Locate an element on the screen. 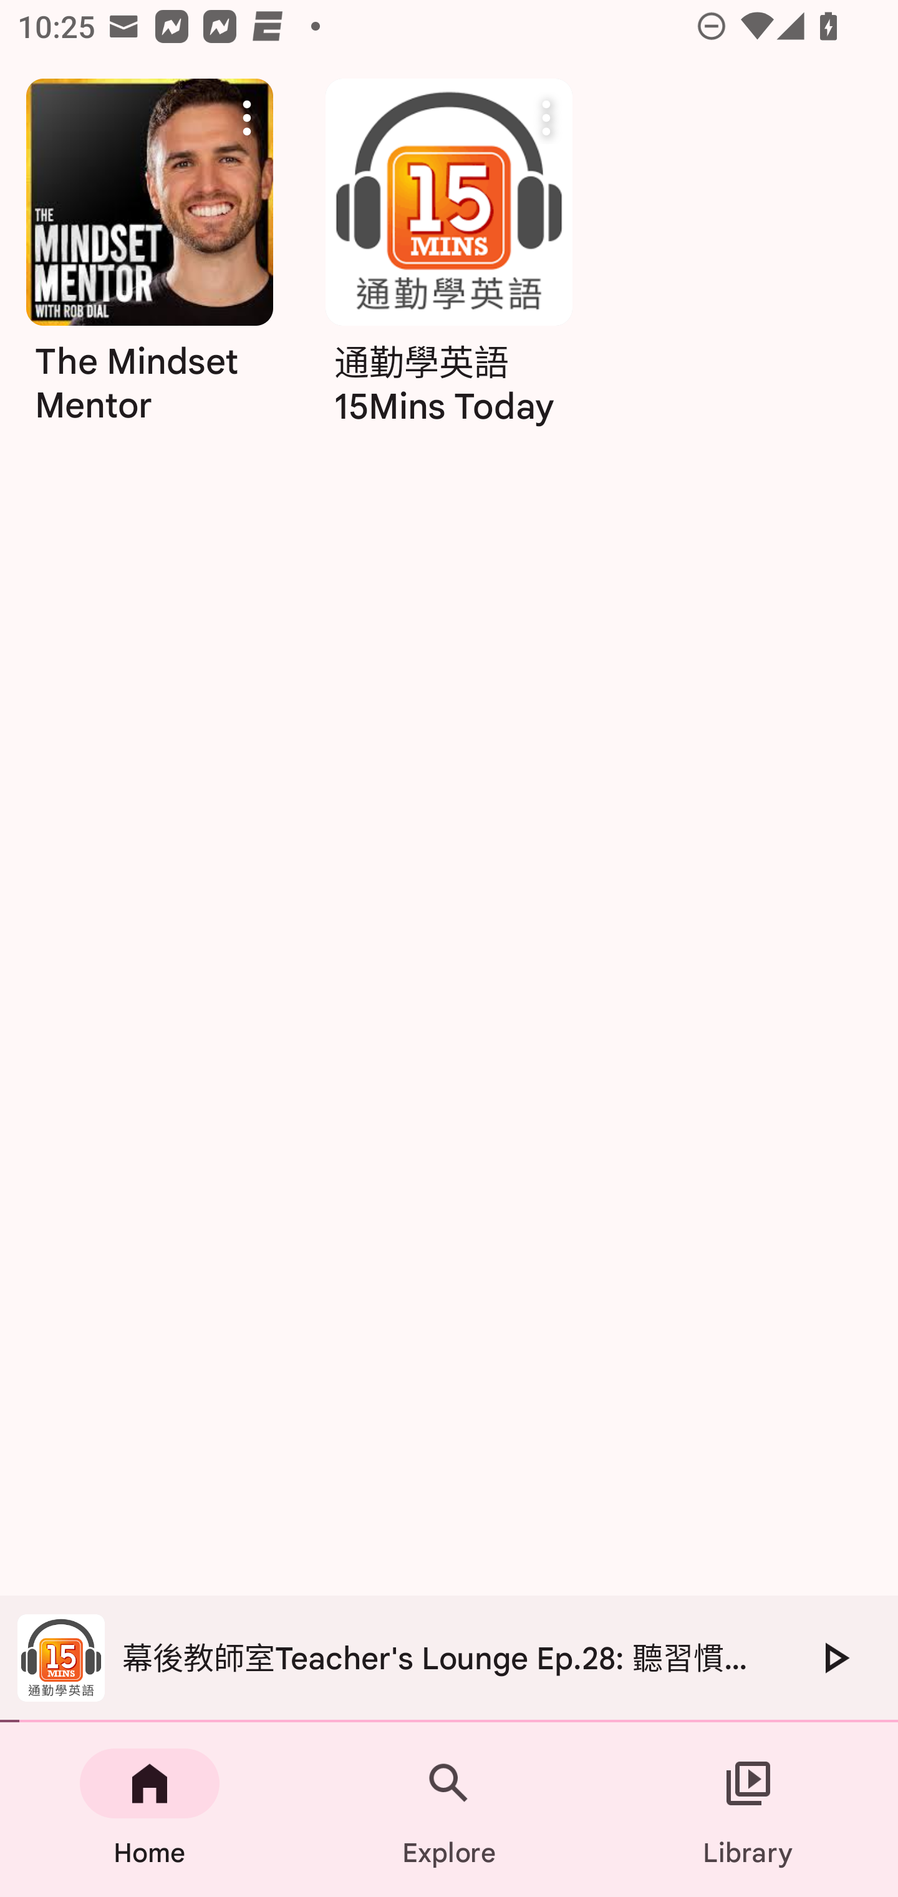  Explore is located at coordinates (449, 1810).